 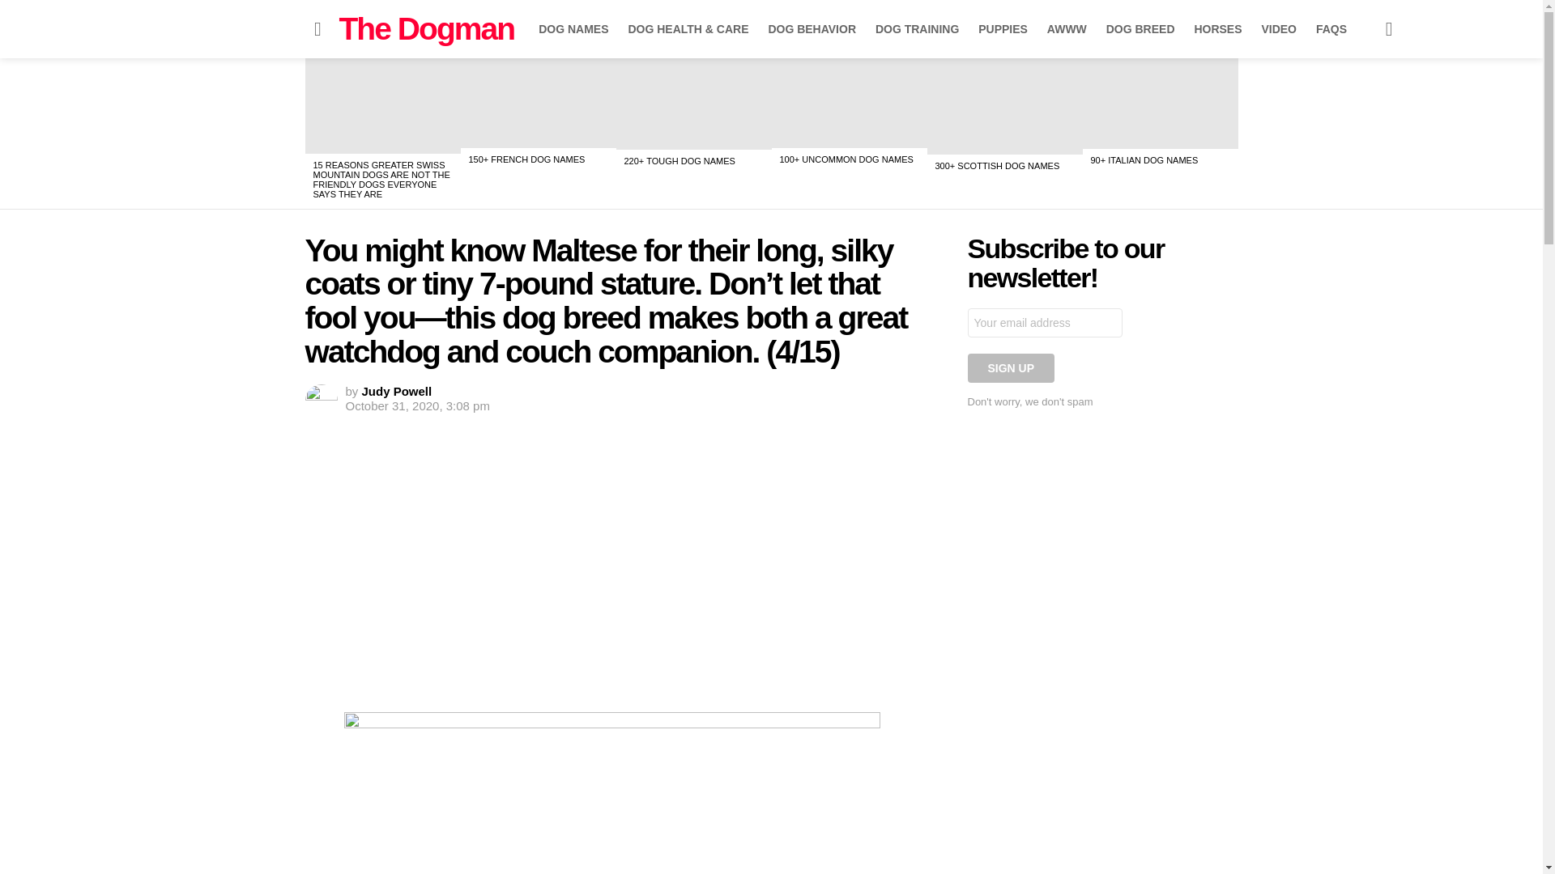 What do you see at coordinates (917, 28) in the screenshot?
I see `DOG TRAINING` at bounding box center [917, 28].